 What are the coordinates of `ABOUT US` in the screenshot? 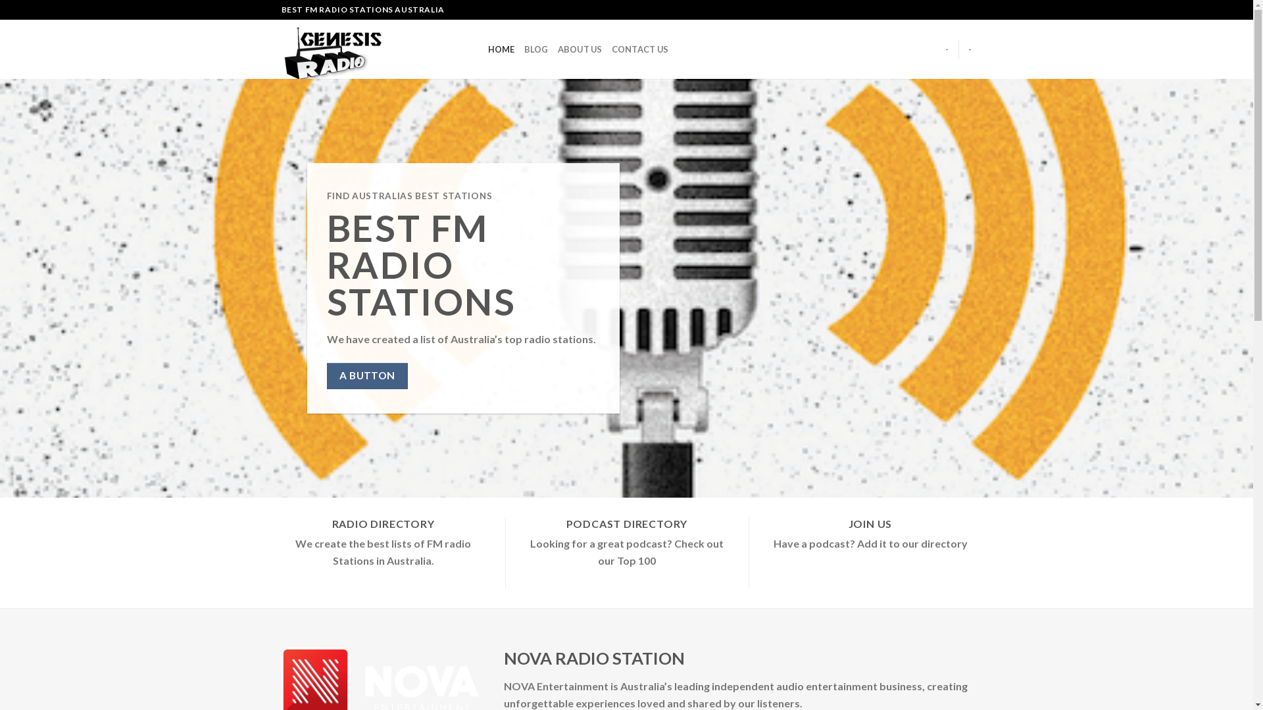 It's located at (580, 49).